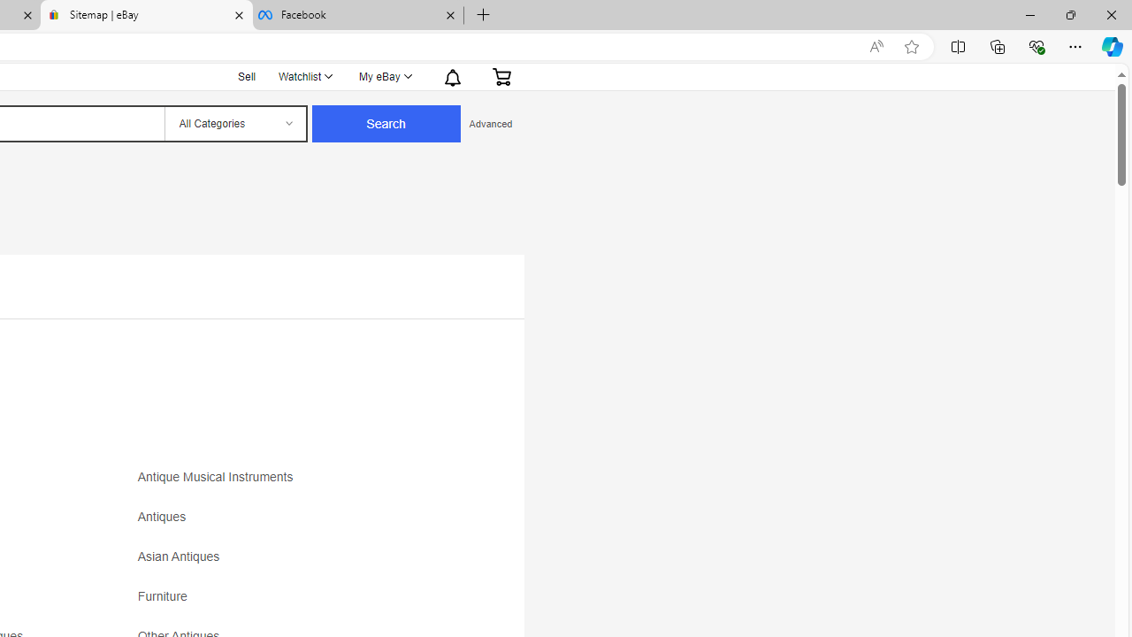 The height and width of the screenshot is (637, 1132). Describe the element at coordinates (294, 602) in the screenshot. I see `Furniture` at that location.